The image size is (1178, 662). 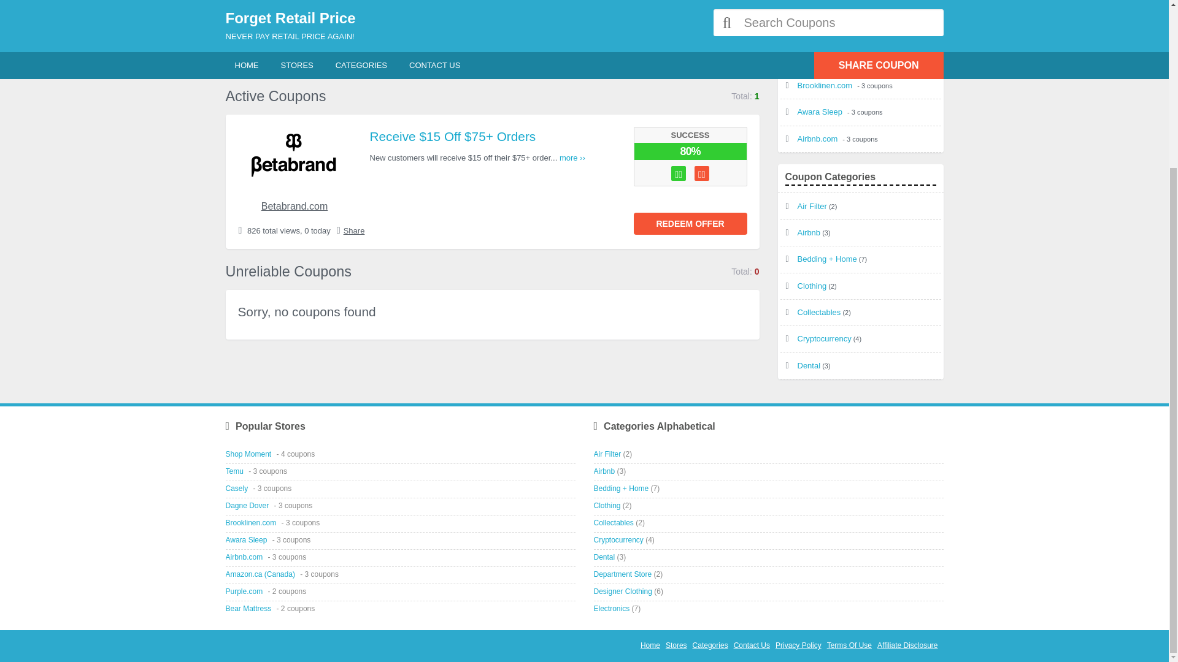 What do you see at coordinates (294, 206) in the screenshot?
I see `Betabrand.com` at bounding box center [294, 206].